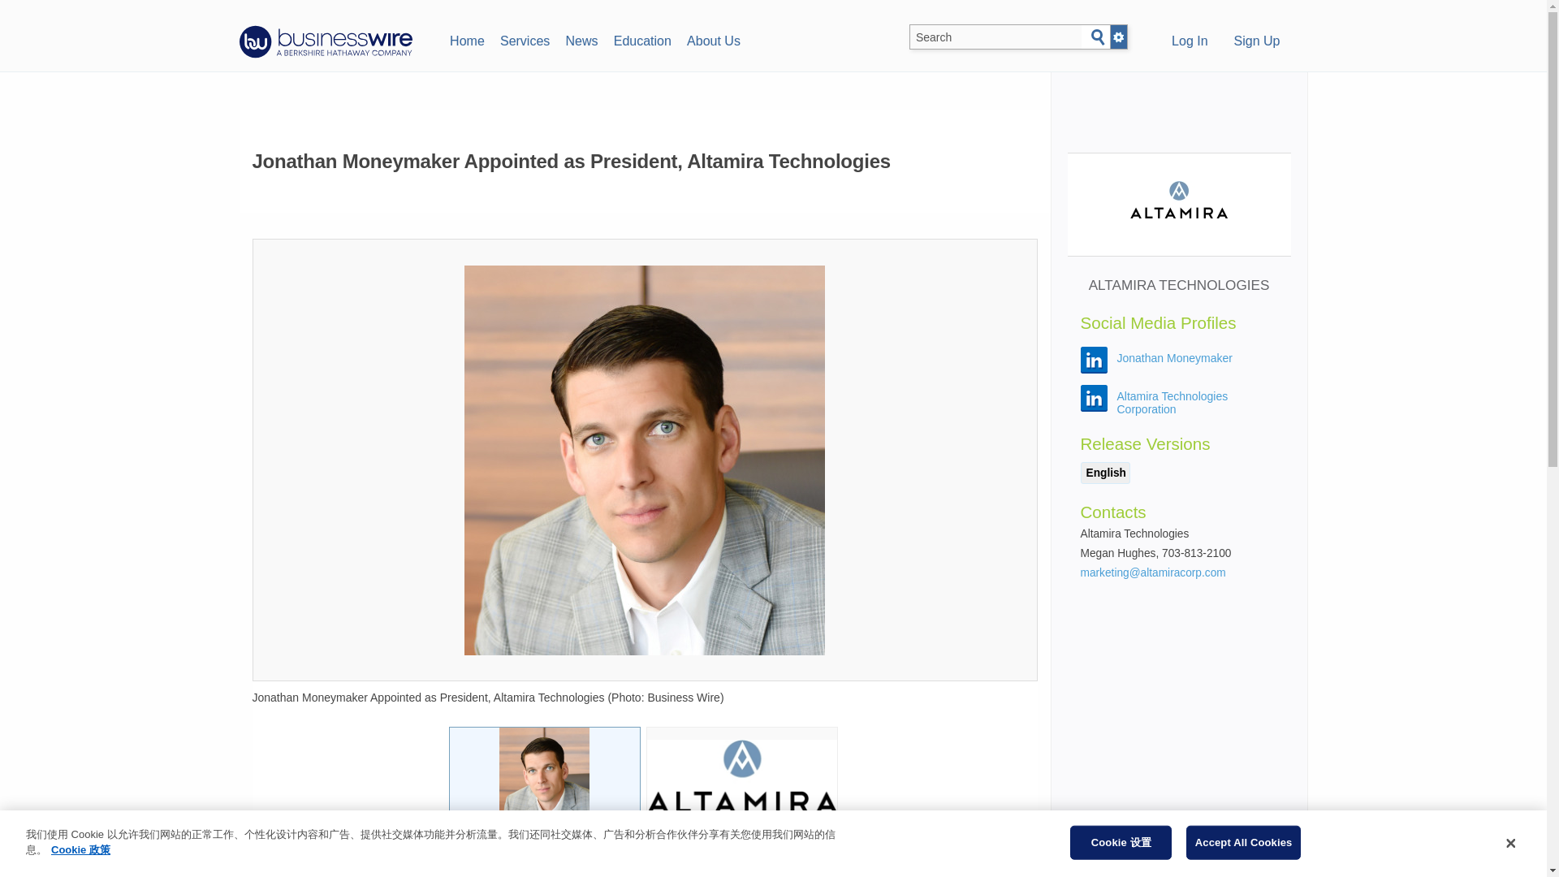 The image size is (1559, 877). Describe the element at coordinates (525, 39) in the screenshot. I see `Services` at that location.